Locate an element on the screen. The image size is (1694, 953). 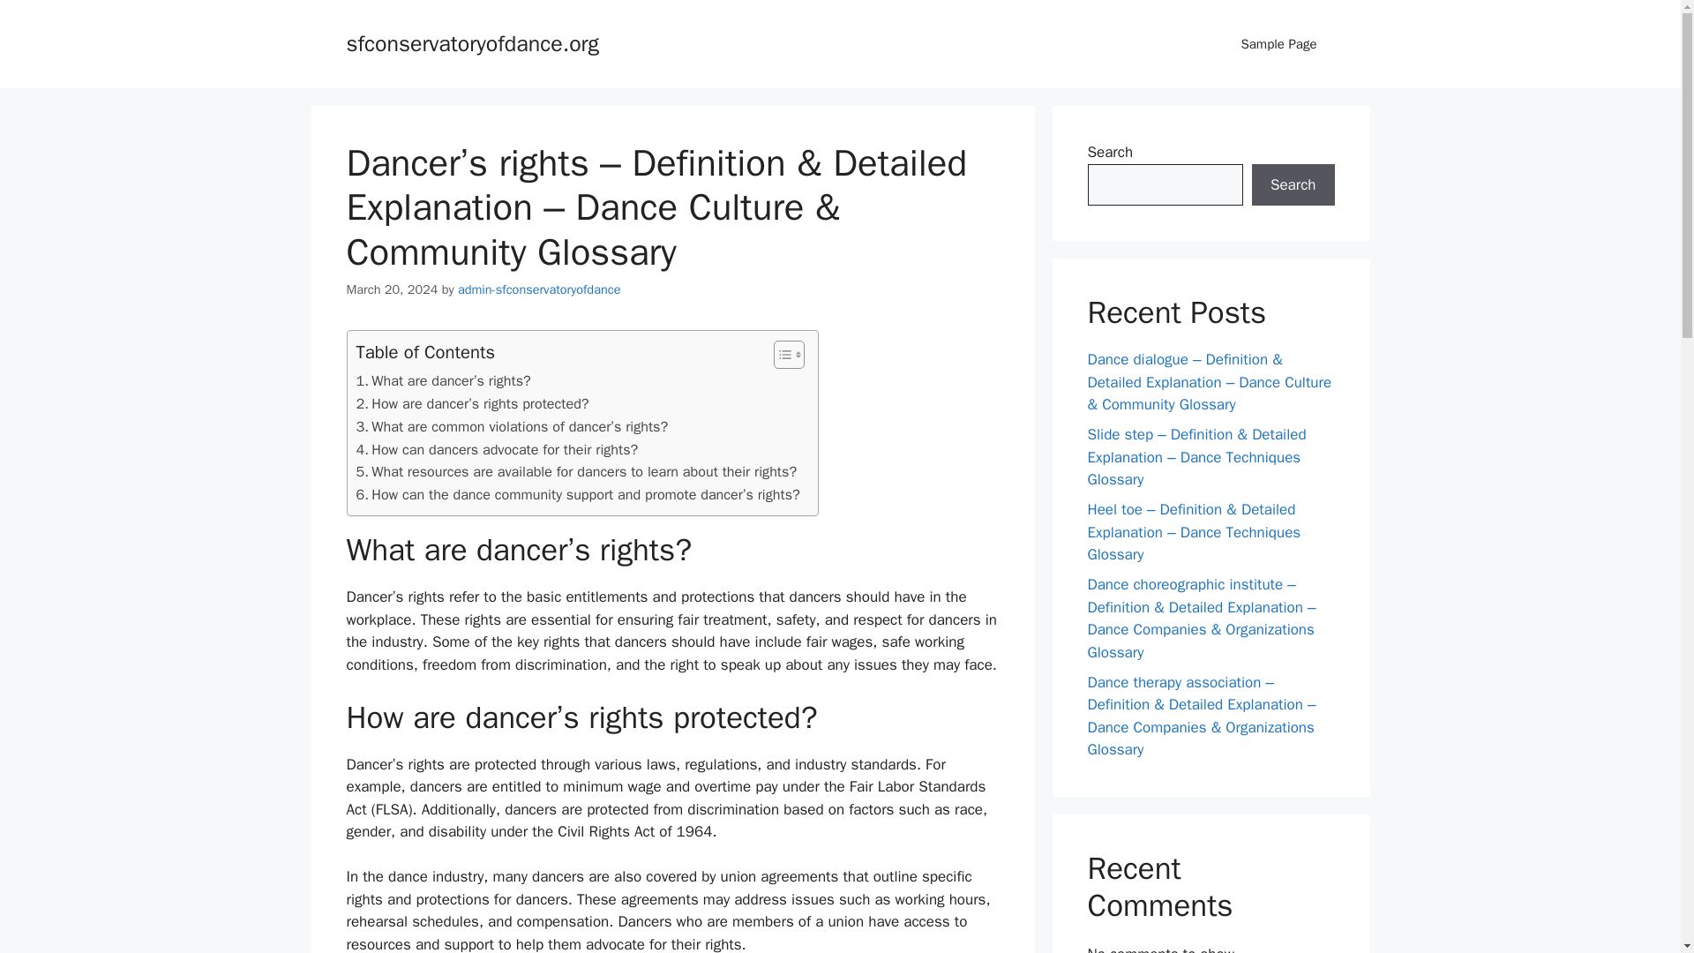
sfconservatoryofdance.org is located at coordinates (472, 42).